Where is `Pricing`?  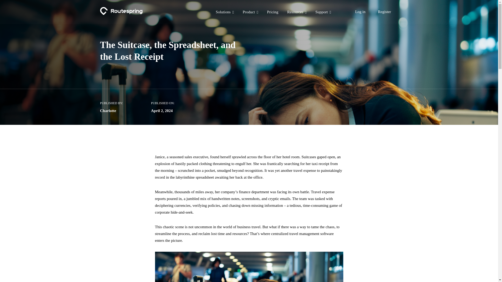 Pricing is located at coordinates (272, 13).